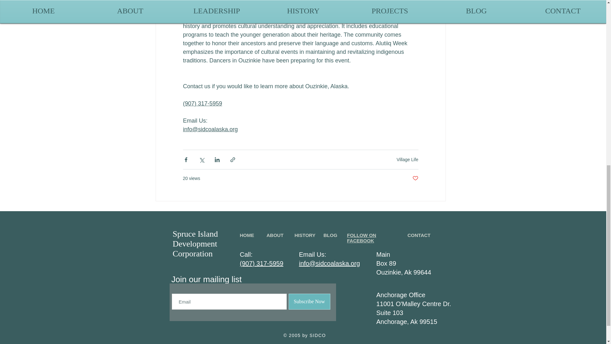  What do you see at coordinates (305, 235) in the screenshot?
I see `HISTORY` at bounding box center [305, 235].